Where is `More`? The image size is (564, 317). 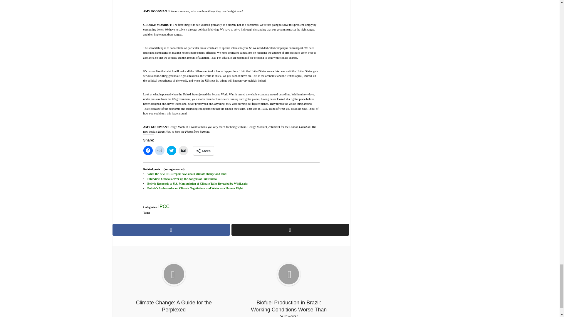
More is located at coordinates (204, 151).